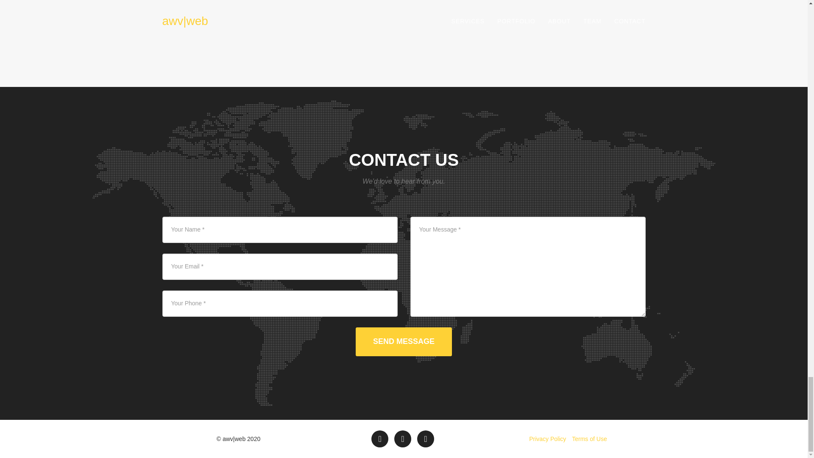 The width and height of the screenshot is (814, 458). I want to click on Privacy Policy, so click(547, 439).